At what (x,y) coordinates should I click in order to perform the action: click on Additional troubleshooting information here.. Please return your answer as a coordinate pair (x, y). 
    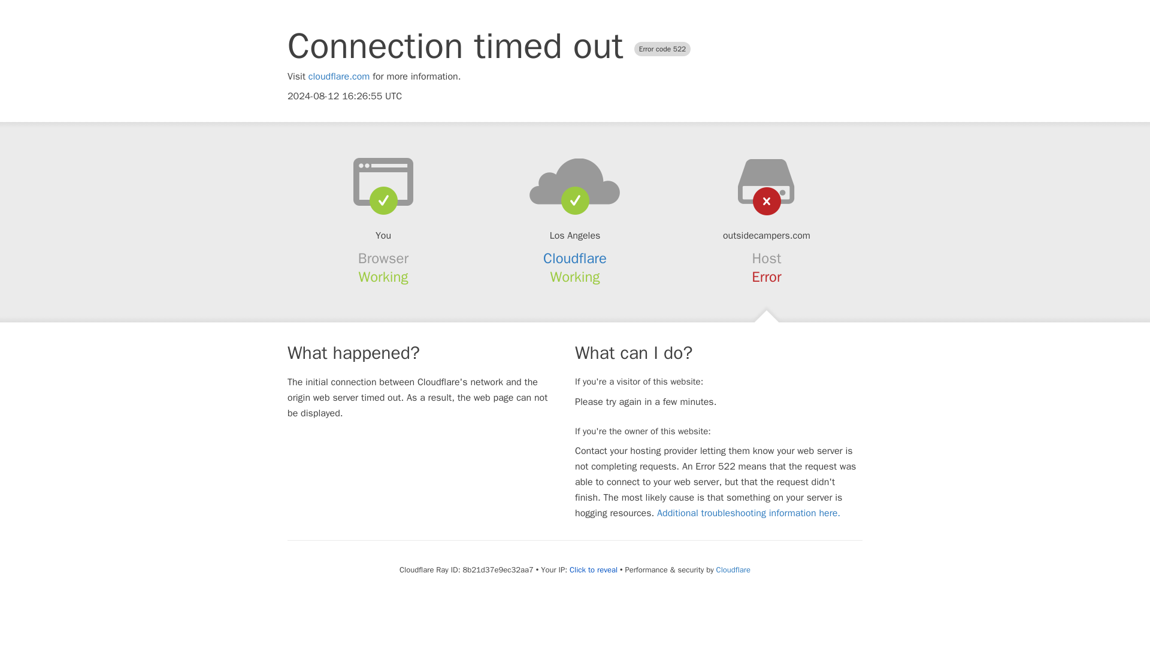
    Looking at the image, I should click on (749, 513).